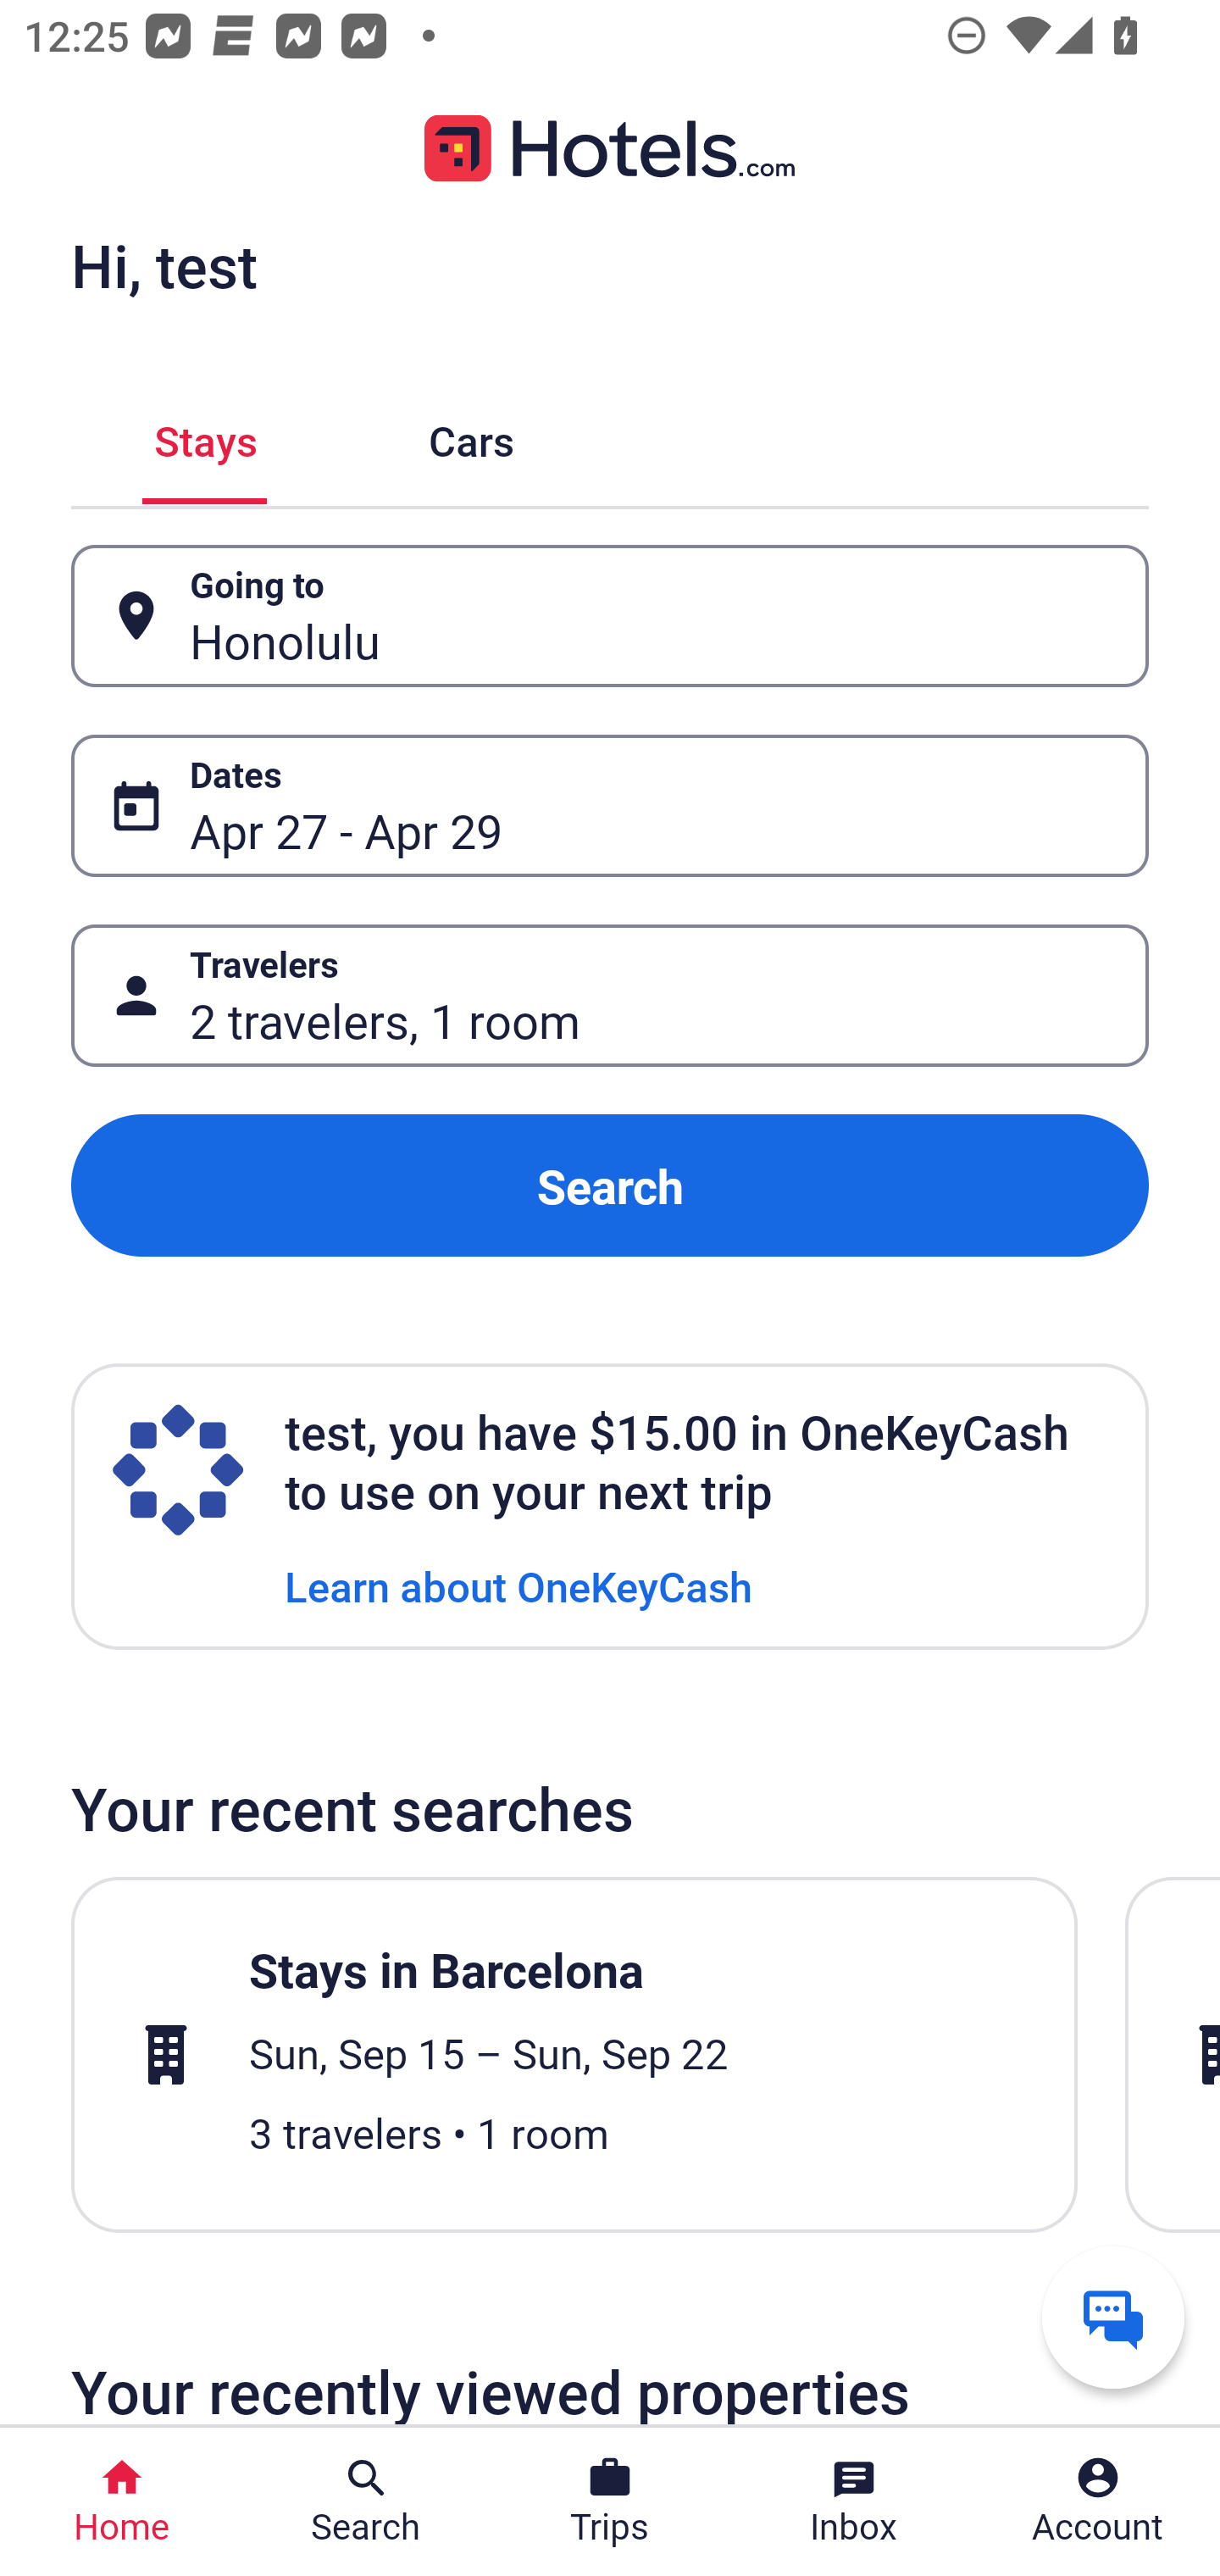 The image size is (1220, 2576). I want to click on Travelers Button 2 travelers, 1 room, so click(610, 995).